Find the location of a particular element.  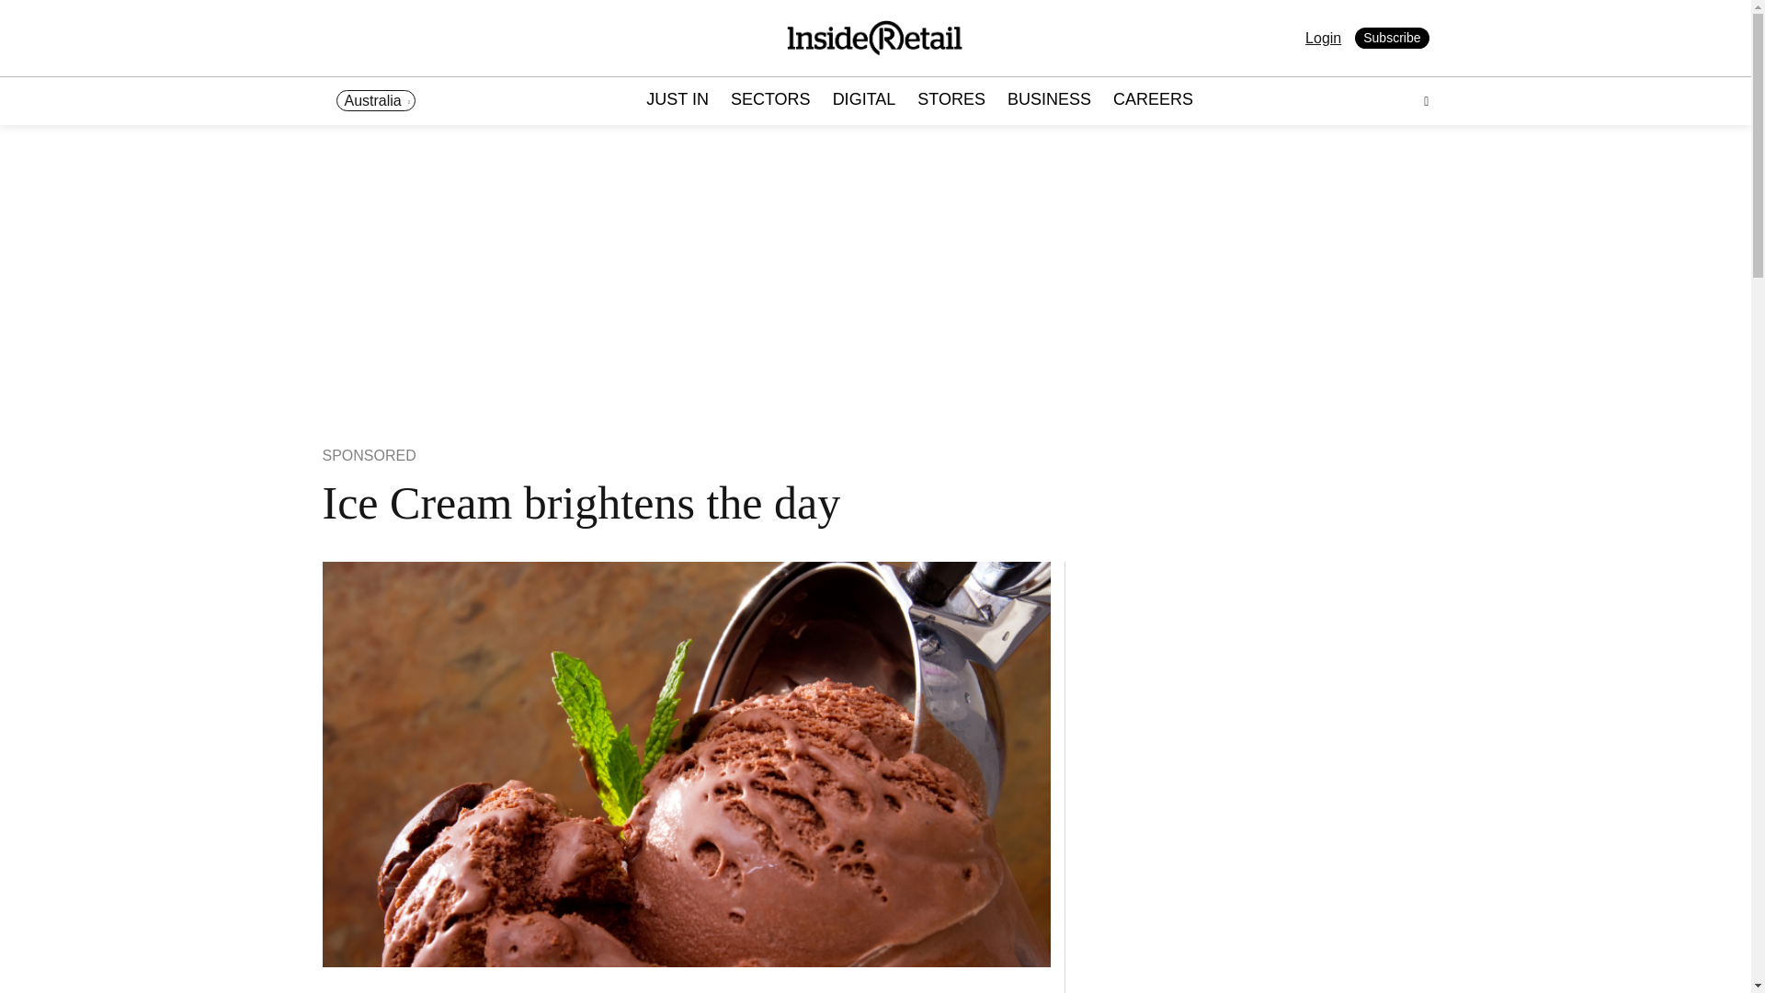

Login is located at coordinates (1324, 38).